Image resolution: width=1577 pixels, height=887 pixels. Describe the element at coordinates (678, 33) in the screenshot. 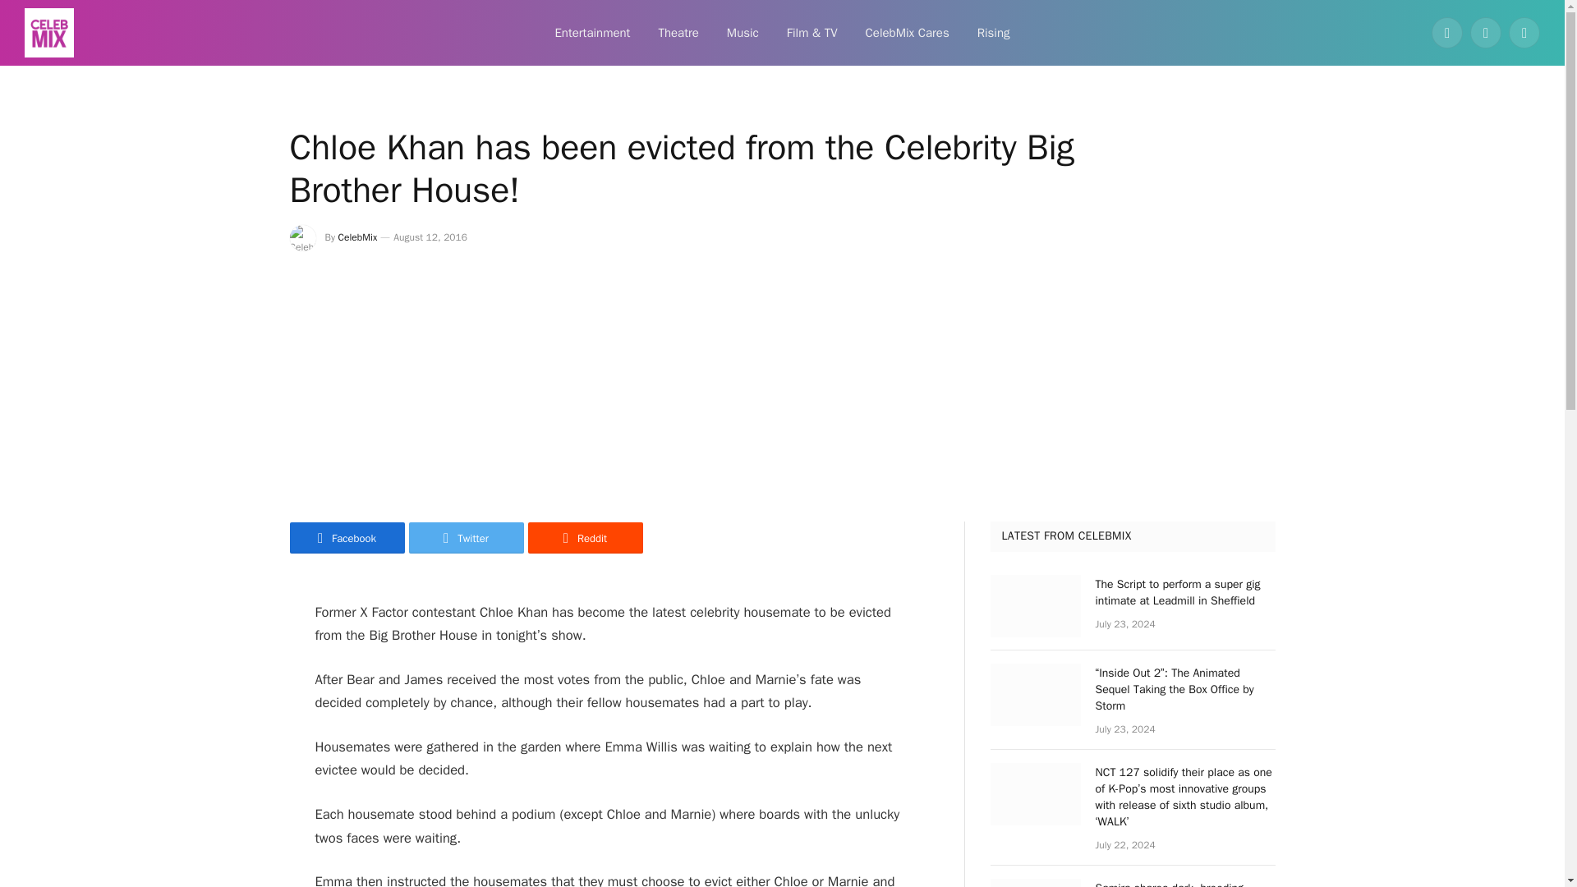

I see `Theatre` at that location.